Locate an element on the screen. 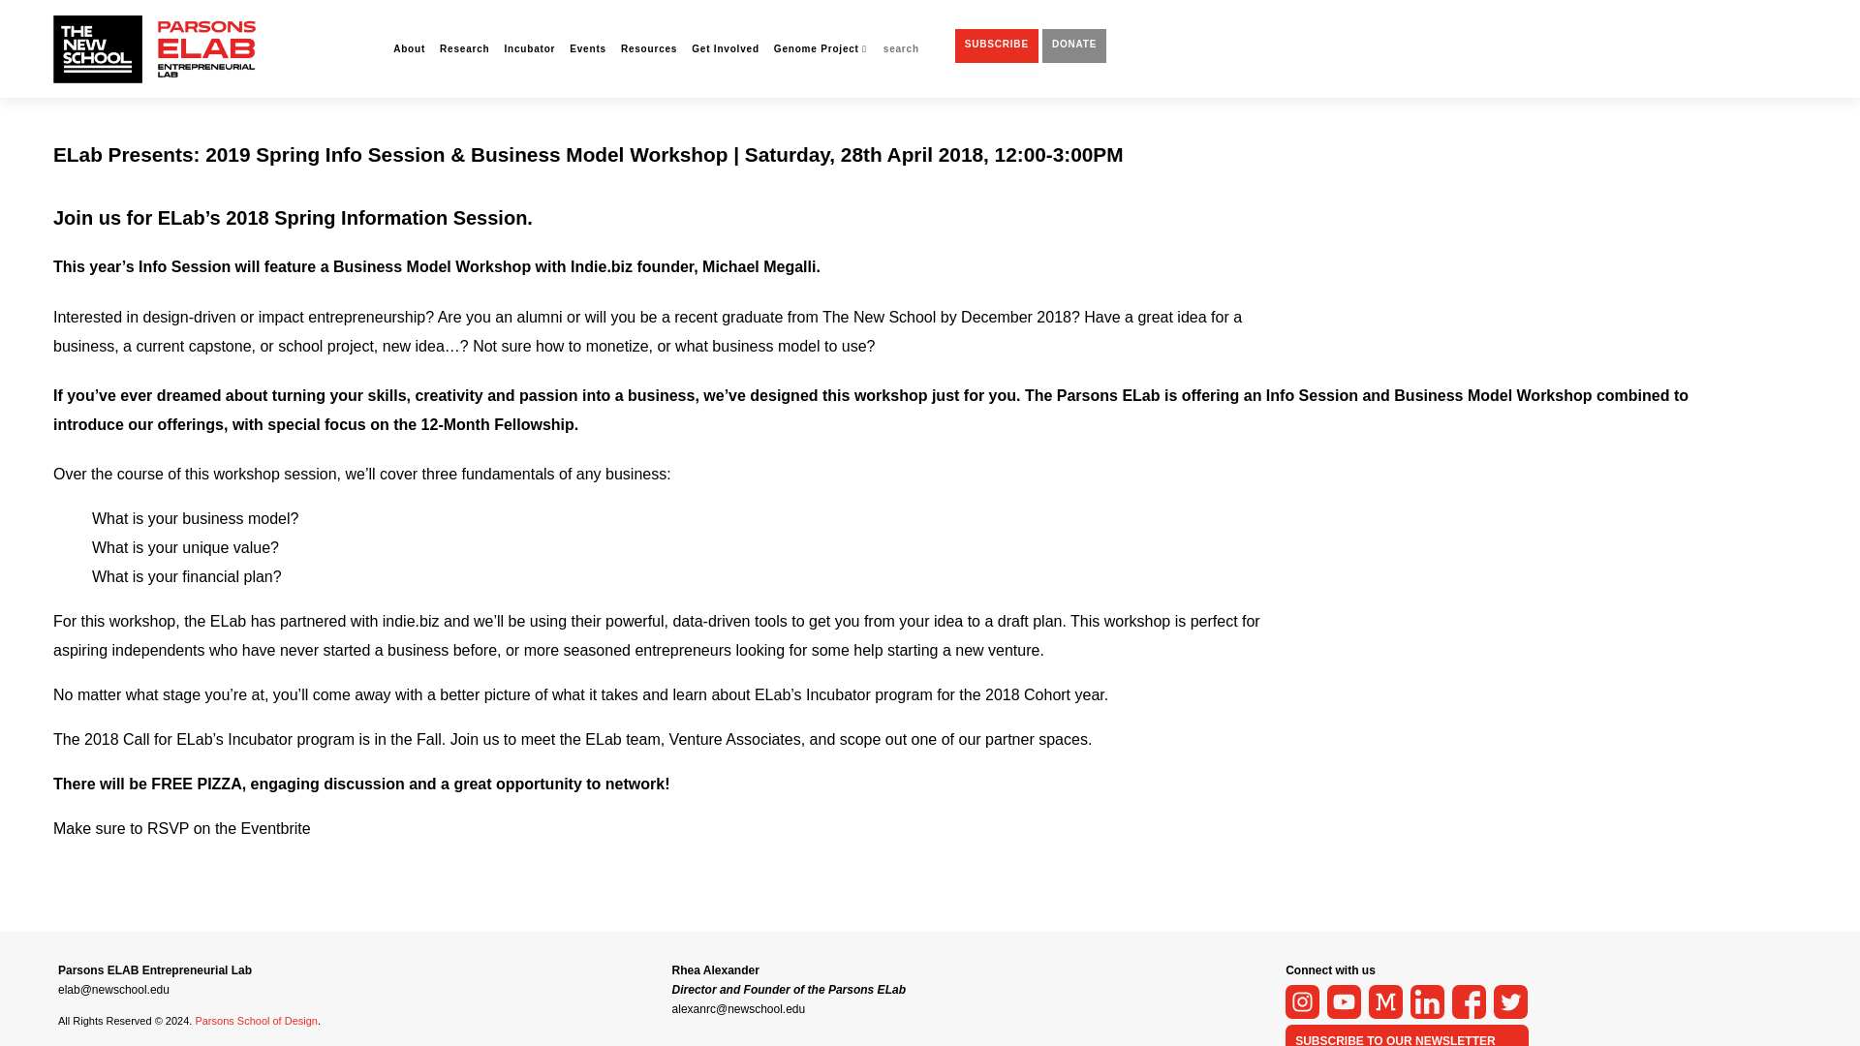 The image size is (1860, 1046). Incubator is located at coordinates (530, 50).